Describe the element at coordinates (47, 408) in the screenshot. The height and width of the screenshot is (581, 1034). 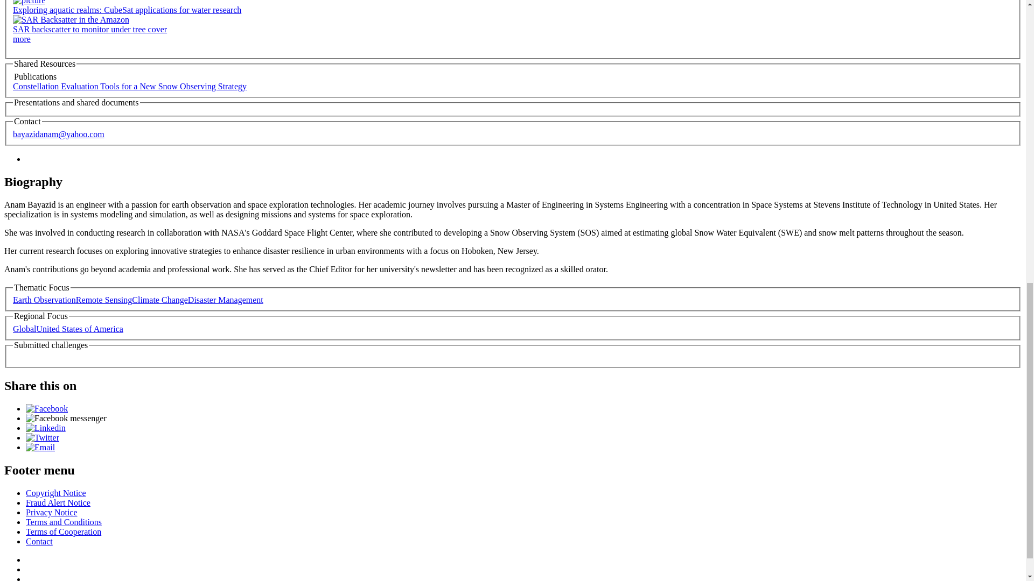
I see `Facebook` at that location.